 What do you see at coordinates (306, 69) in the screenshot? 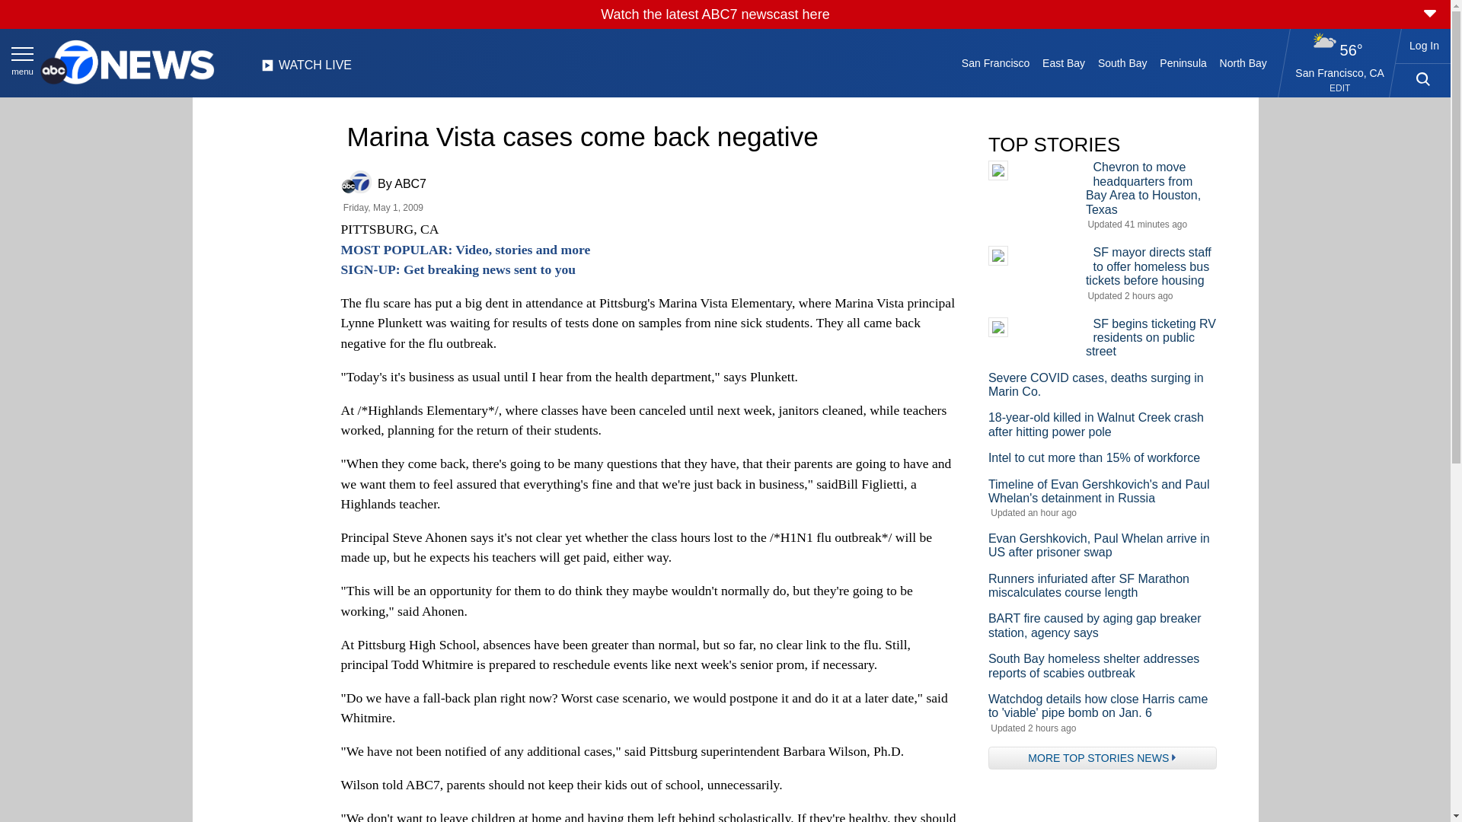
I see `WATCH LIVE` at bounding box center [306, 69].